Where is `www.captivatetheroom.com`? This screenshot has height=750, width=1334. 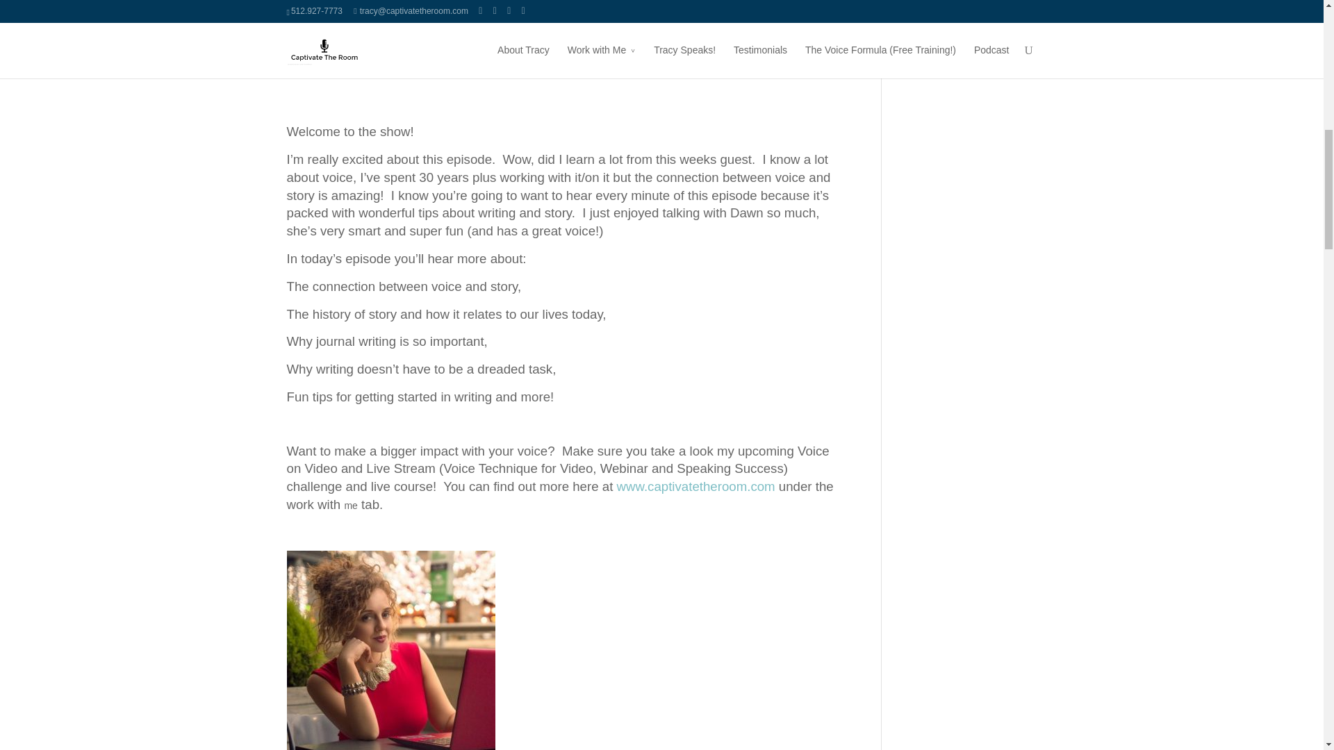
www.captivatetheroom.com is located at coordinates (695, 486).